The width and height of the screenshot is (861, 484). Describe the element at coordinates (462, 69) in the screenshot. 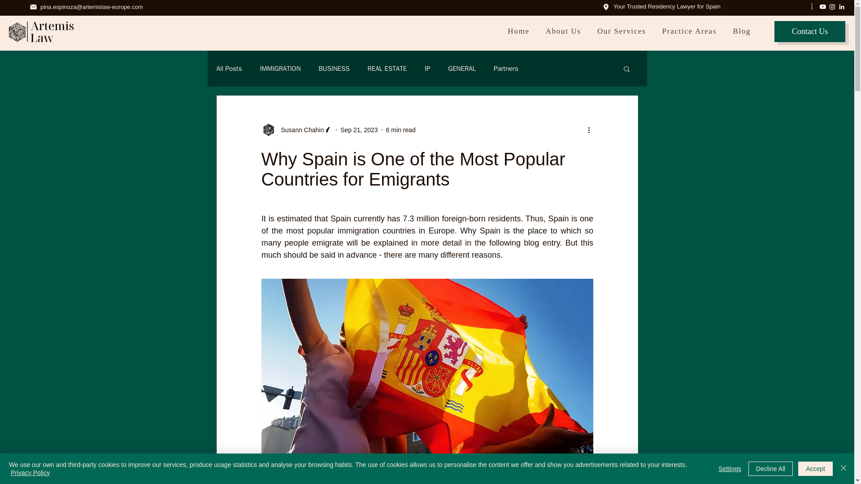

I see `GENERAL` at that location.